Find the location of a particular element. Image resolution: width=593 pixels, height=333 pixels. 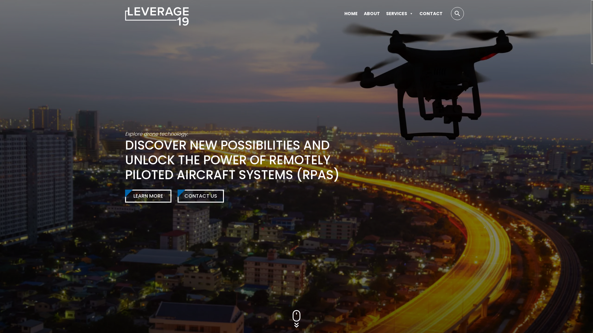

CONTACT US is located at coordinates (201, 196).